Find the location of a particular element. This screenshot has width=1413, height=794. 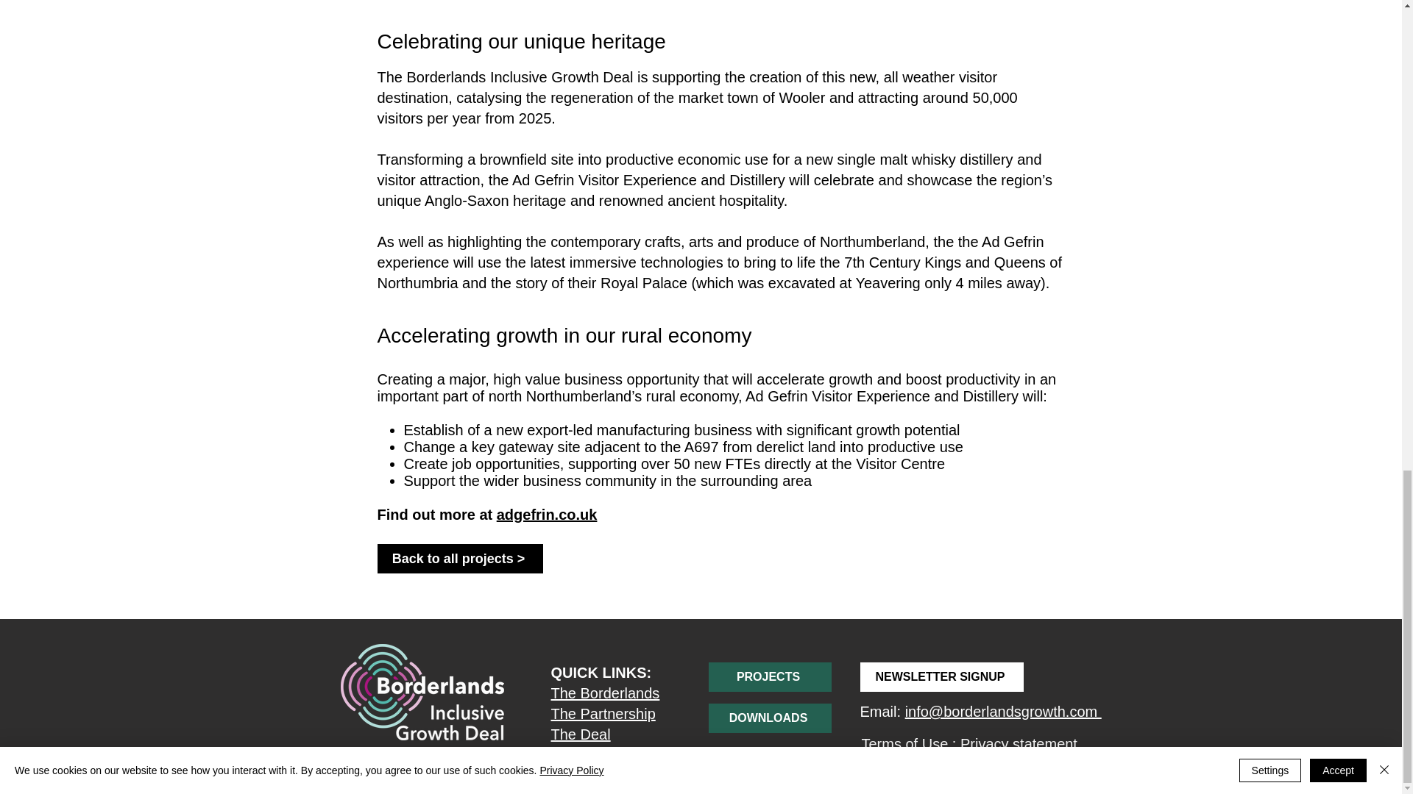

adgefrin.co.uk is located at coordinates (548, 515).